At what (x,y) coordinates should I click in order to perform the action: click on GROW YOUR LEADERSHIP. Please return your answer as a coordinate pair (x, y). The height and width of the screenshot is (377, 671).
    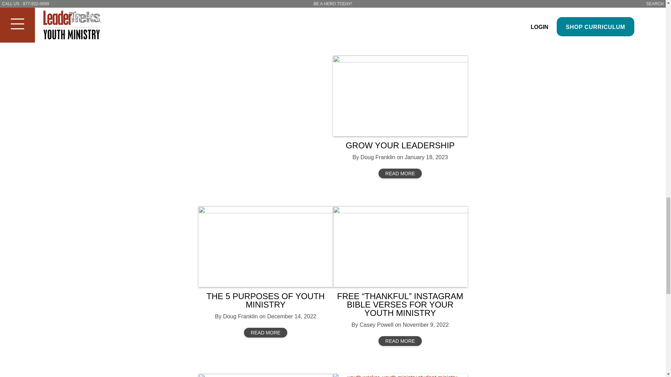
    Looking at the image, I should click on (400, 96).